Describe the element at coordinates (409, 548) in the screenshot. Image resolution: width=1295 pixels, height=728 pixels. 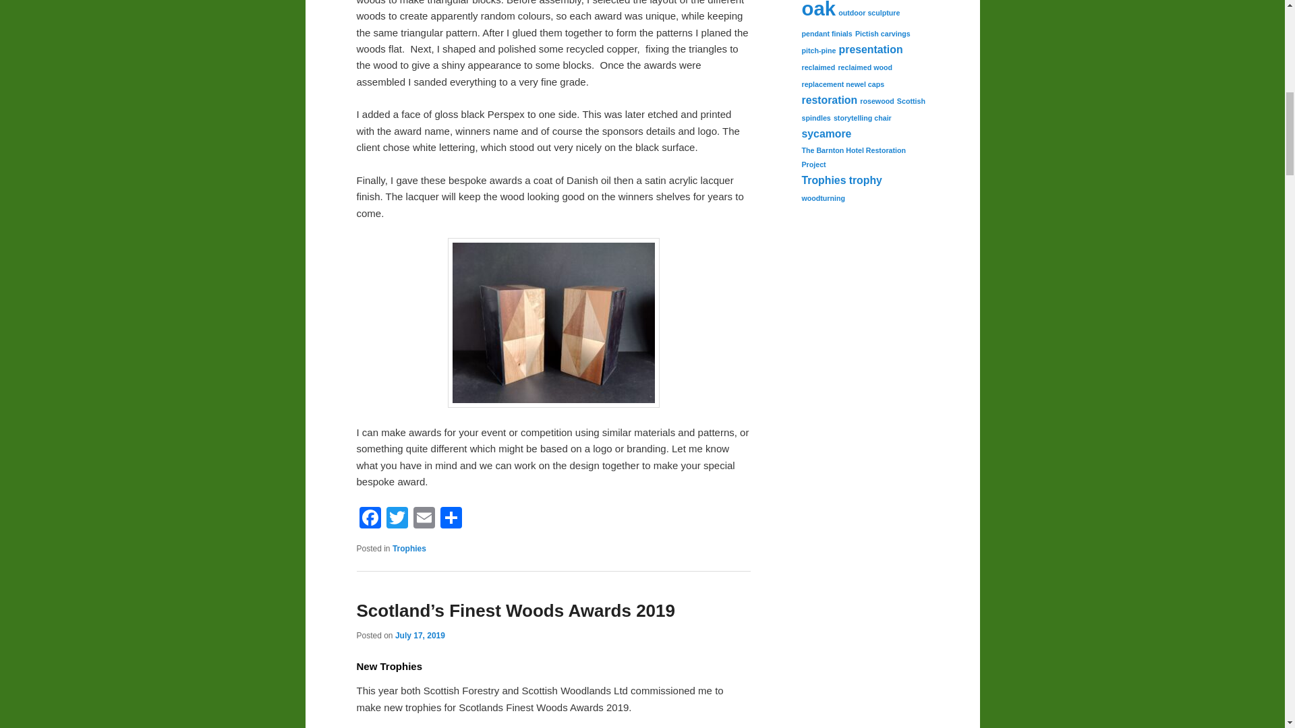
I see `Trophies` at that location.